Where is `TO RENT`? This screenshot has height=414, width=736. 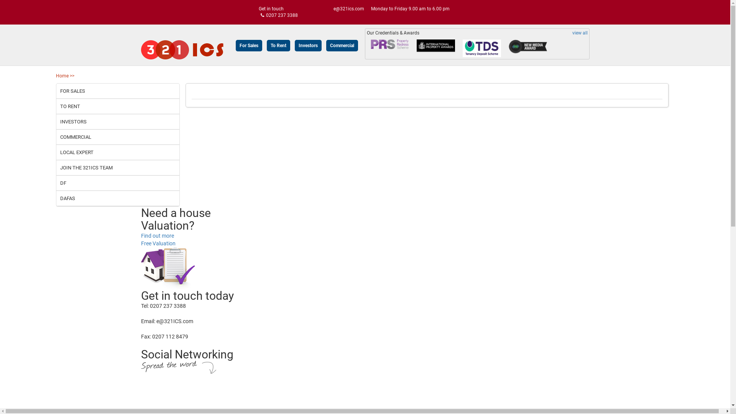
TO RENT is located at coordinates (118, 107).